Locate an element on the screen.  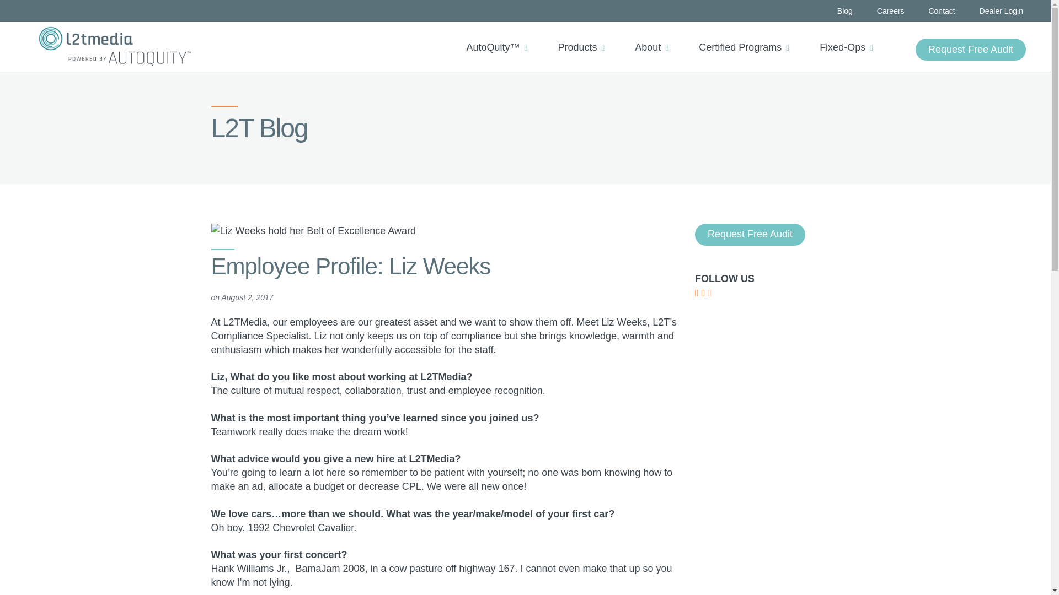
Fixed-Ops is located at coordinates (851, 38).